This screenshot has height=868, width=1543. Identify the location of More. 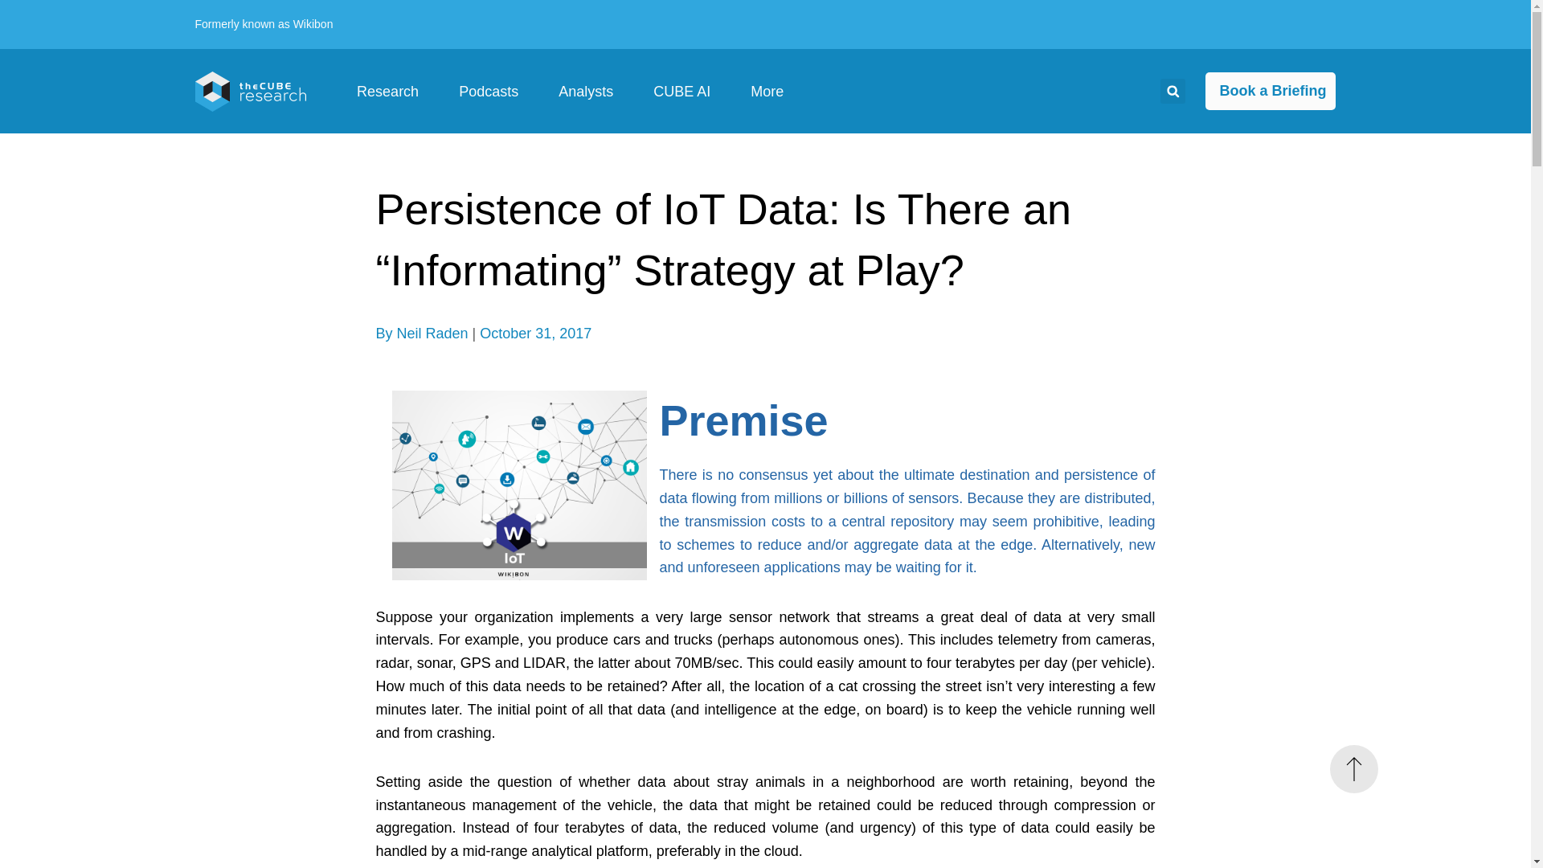
(767, 90).